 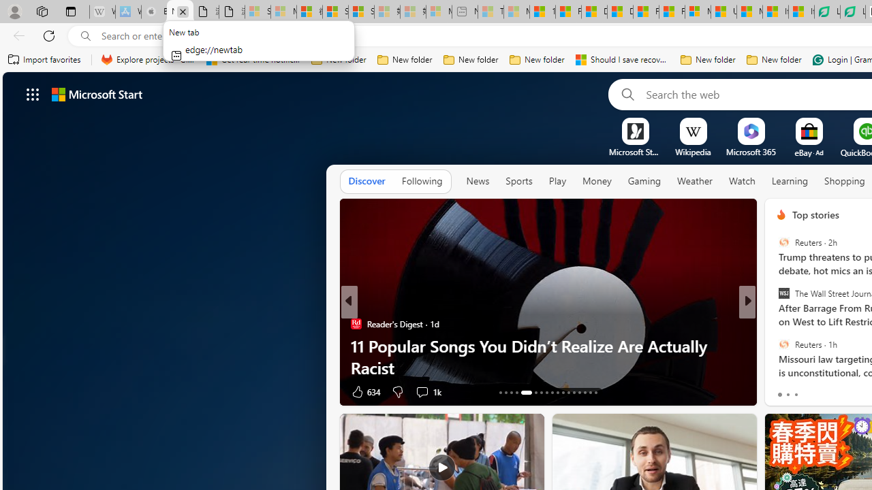 I want to click on AutomationID: tab-20, so click(x=546, y=392).